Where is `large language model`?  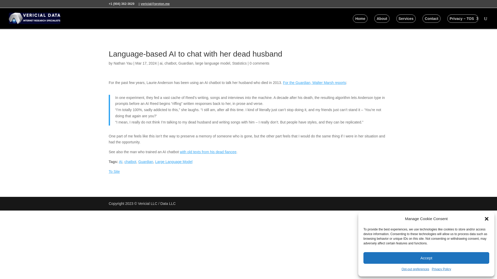
large language model is located at coordinates (213, 63).